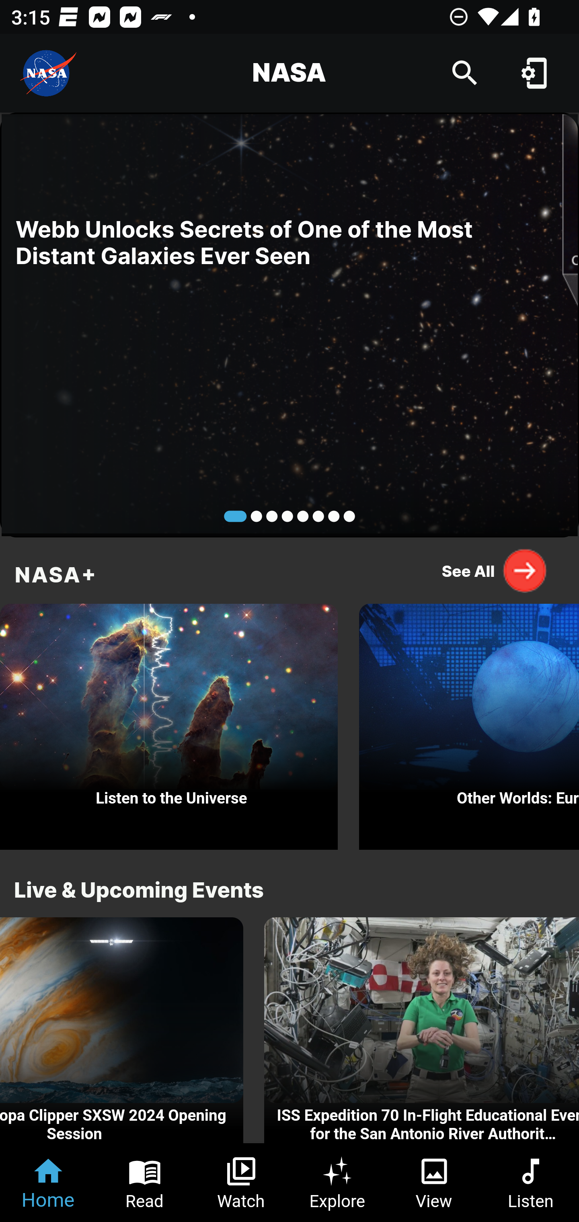  Describe the element at coordinates (531, 1183) in the screenshot. I see `Listen
Tab 6 of 6` at that location.